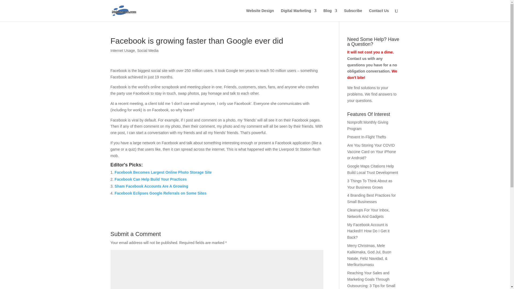 Image resolution: width=514 pixels, height=289 pixels. I want to click on Facebook Eclipses Google Referrals on Some Sites, so click(161, 193).